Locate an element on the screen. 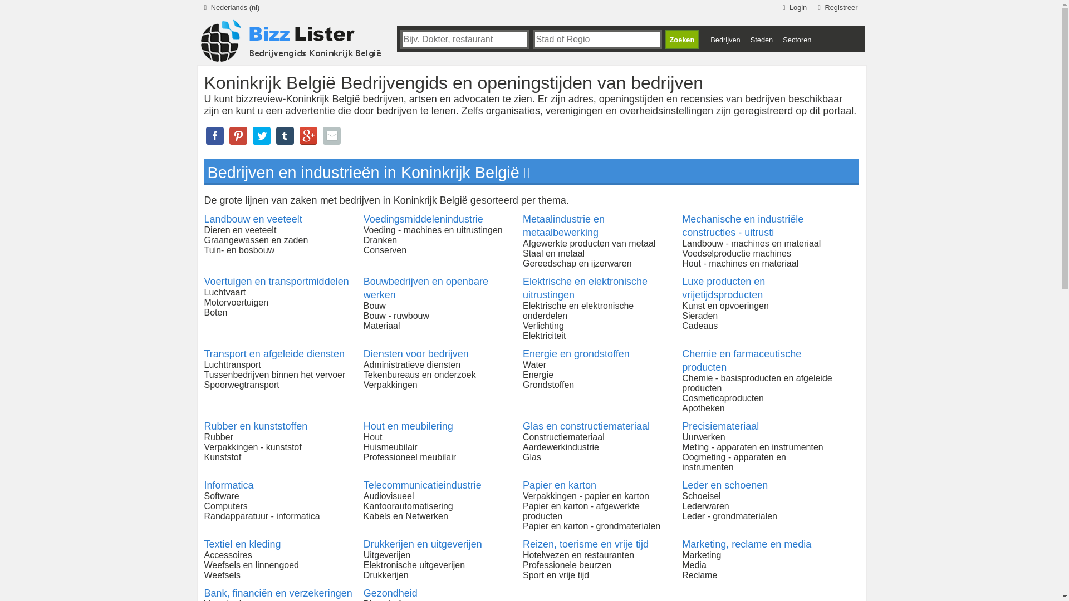 This screenshot has width=1069, height=601. Gezondheid is located at coordinates (391, 593).